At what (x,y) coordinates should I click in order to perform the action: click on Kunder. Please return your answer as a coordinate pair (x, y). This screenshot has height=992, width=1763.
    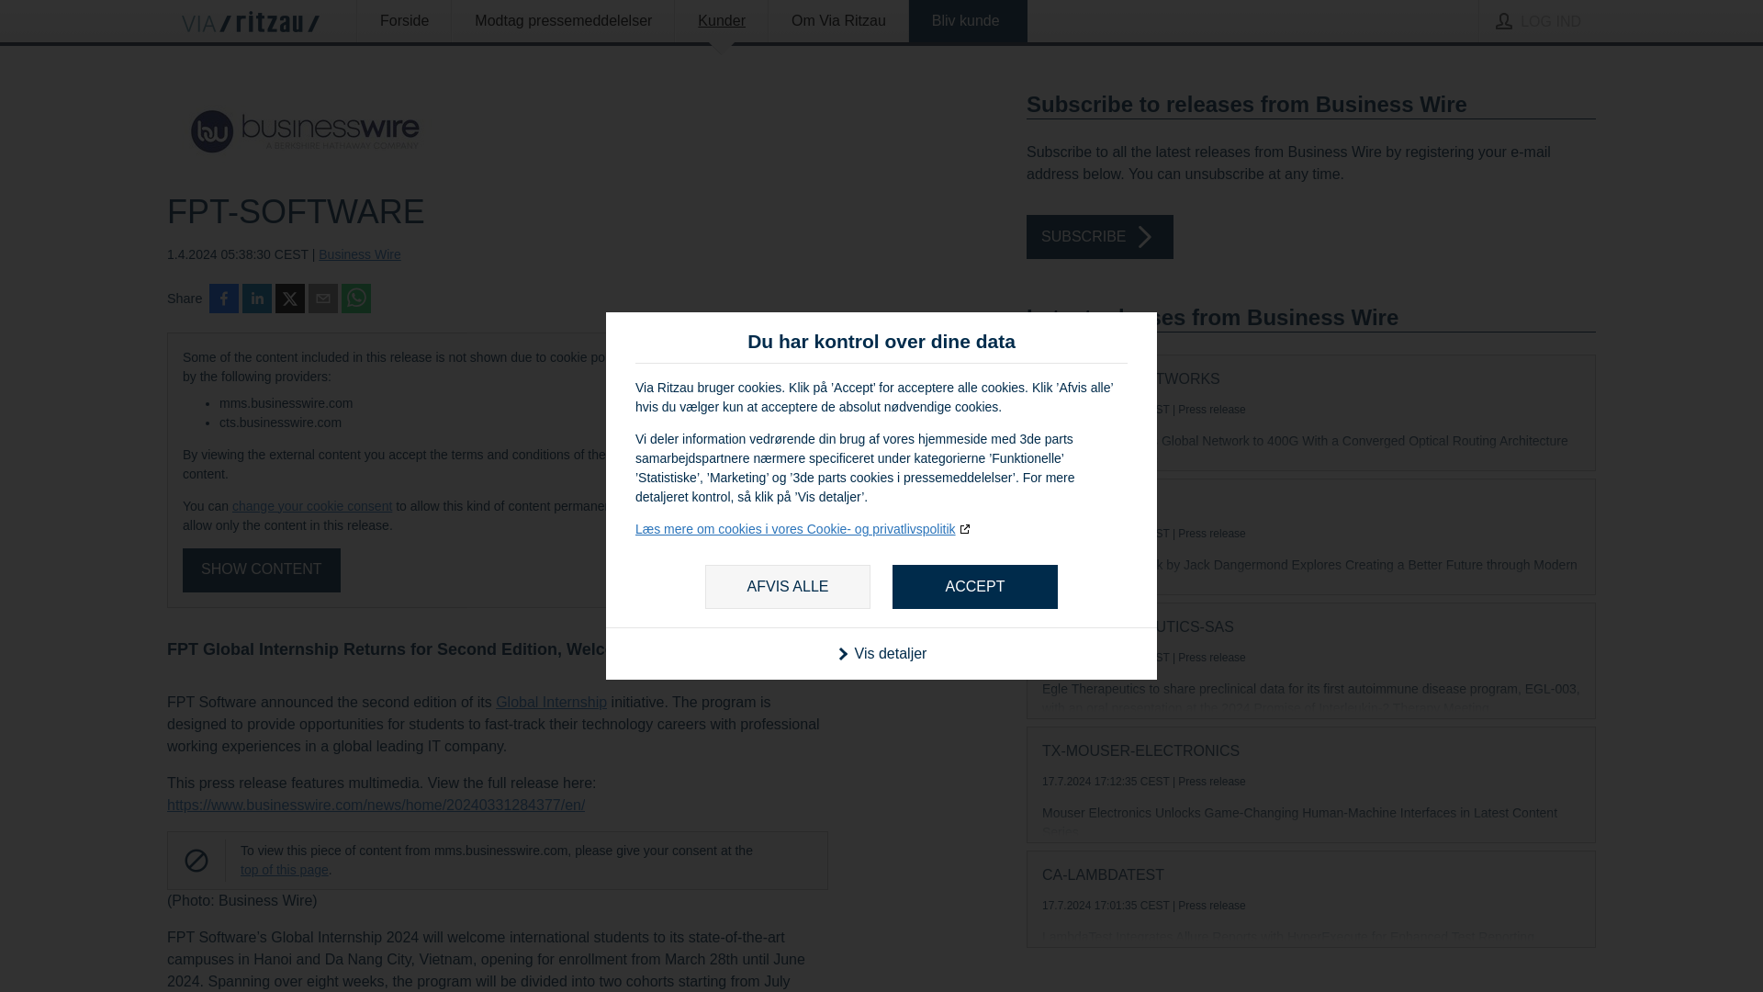
    Looking at the image, I should click on (721, 21).